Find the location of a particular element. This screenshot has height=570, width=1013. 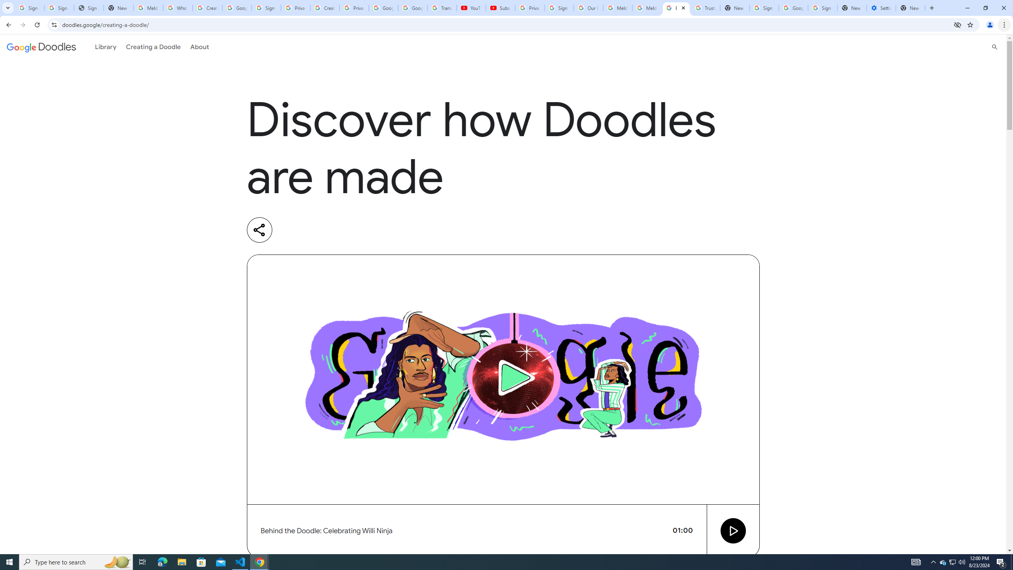

Sign in - Google Accounts is located at coordinates (822, 8).